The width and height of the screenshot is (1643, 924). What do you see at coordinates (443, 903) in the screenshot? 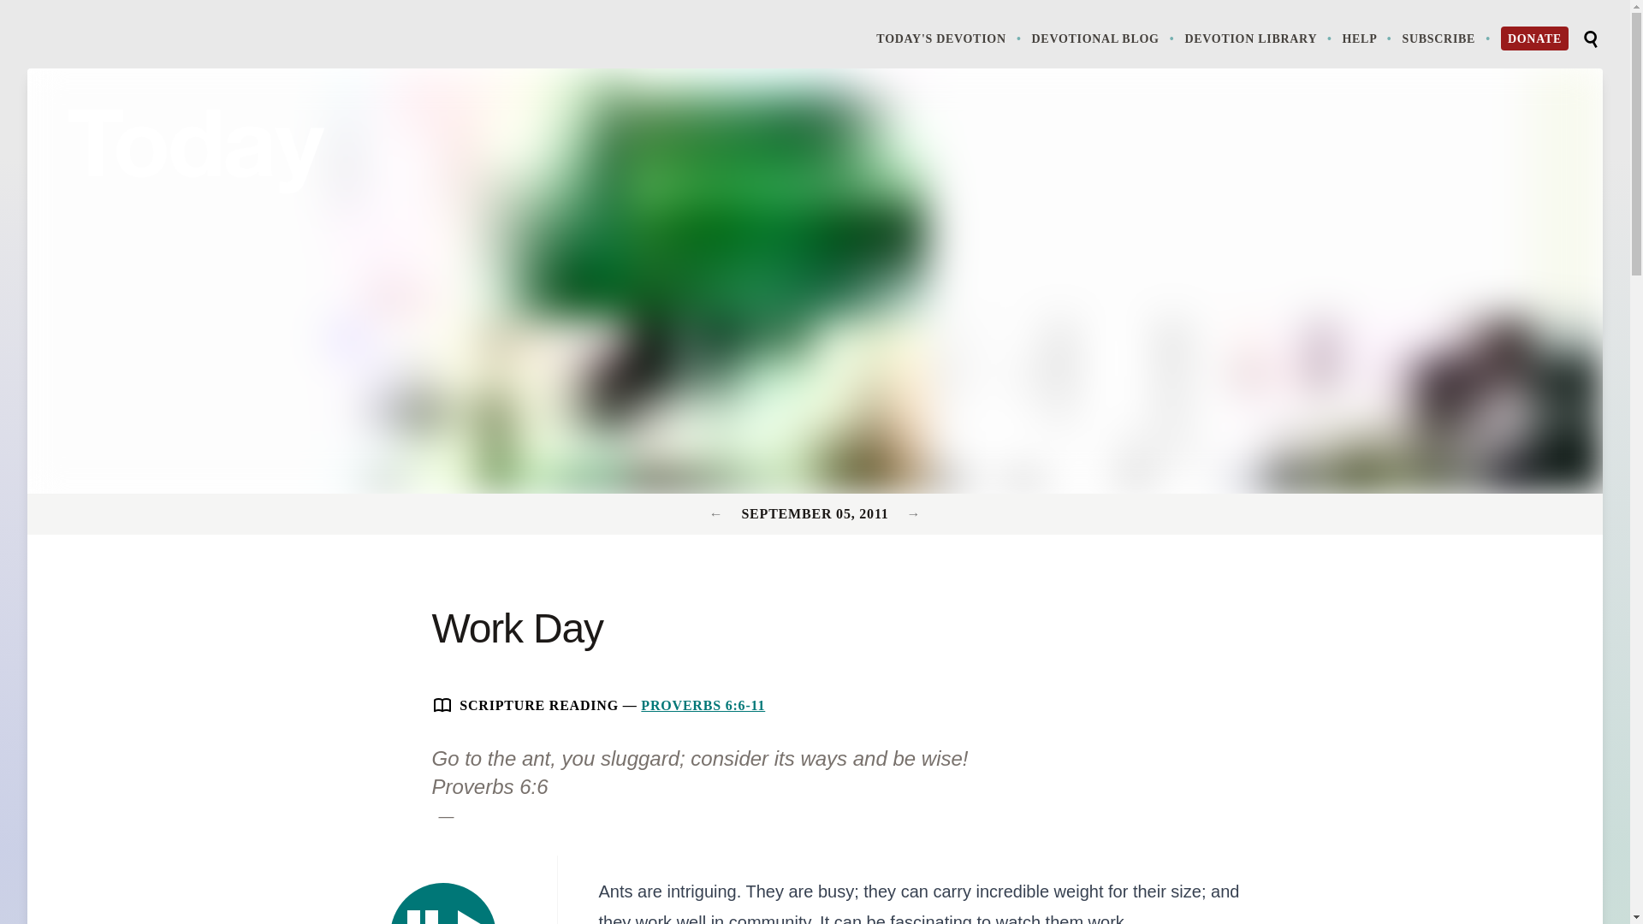
I see `DEVOTIONAL BLOG` at bounding box center [443, 903].